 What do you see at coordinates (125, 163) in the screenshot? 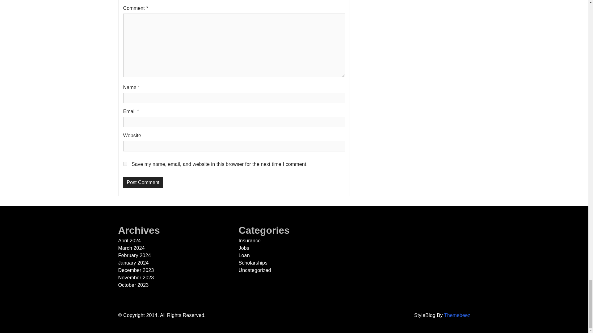
I see `yes` at bounding box center [125, 163].